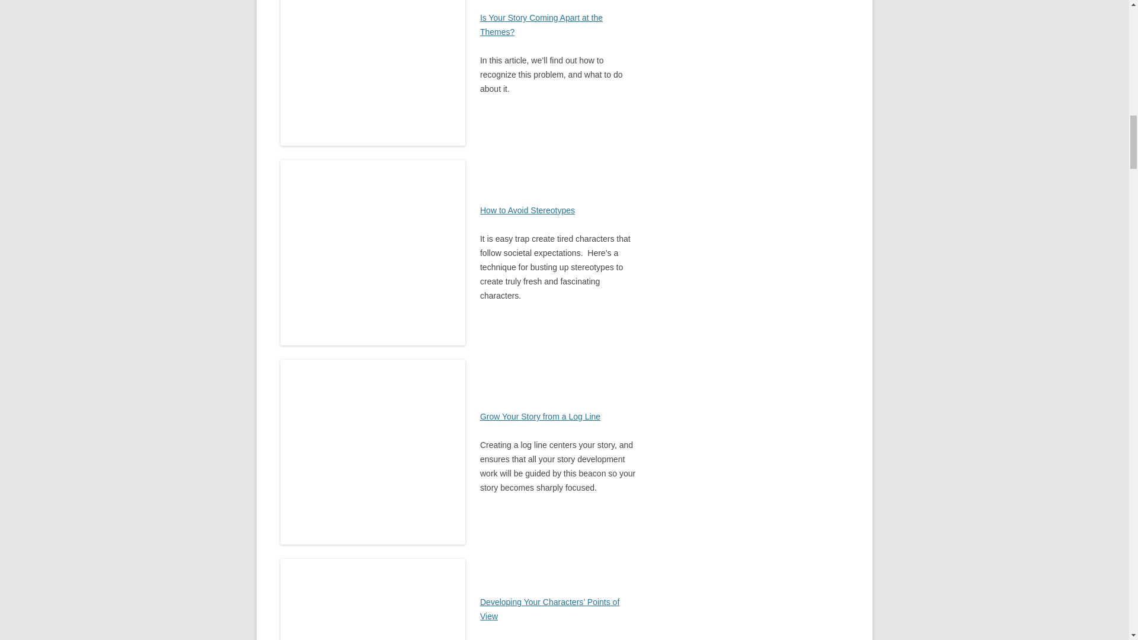  What do you see at coordinates (528, 210) in the screenshot?
I see `How to Avoid Stereotypes` at bounding box center [528, 210].